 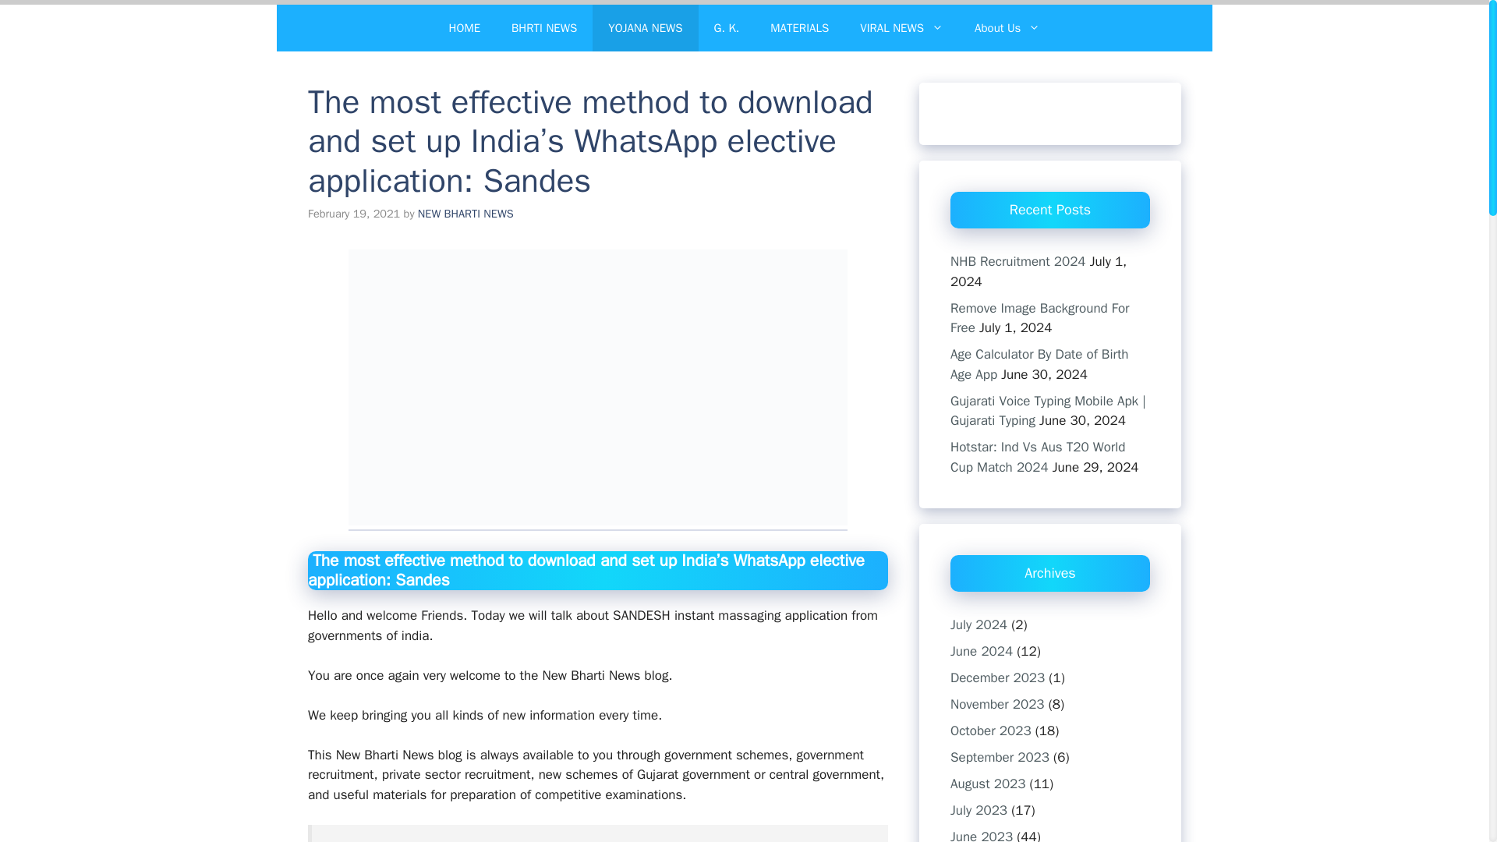 I want to click on VIRAL NEWS, so click(x=901, y=28).